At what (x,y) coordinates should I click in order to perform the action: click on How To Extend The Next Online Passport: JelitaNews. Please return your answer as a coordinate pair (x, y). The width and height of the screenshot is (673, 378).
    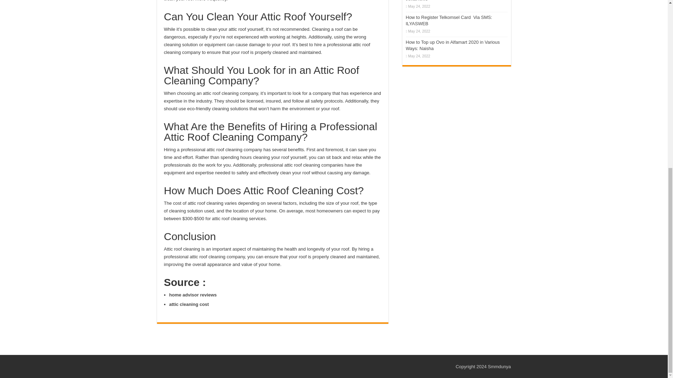
    Looking at the image, I should click on (448, 1).